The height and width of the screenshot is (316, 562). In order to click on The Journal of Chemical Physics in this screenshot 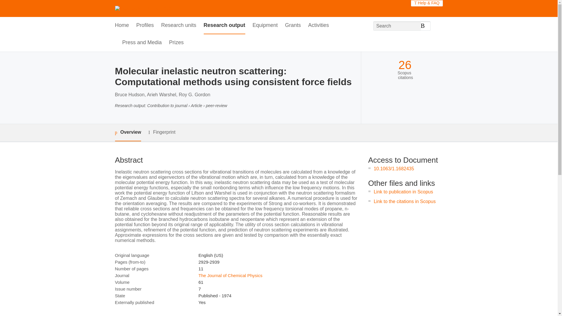, I will do `click(230, 276)`.